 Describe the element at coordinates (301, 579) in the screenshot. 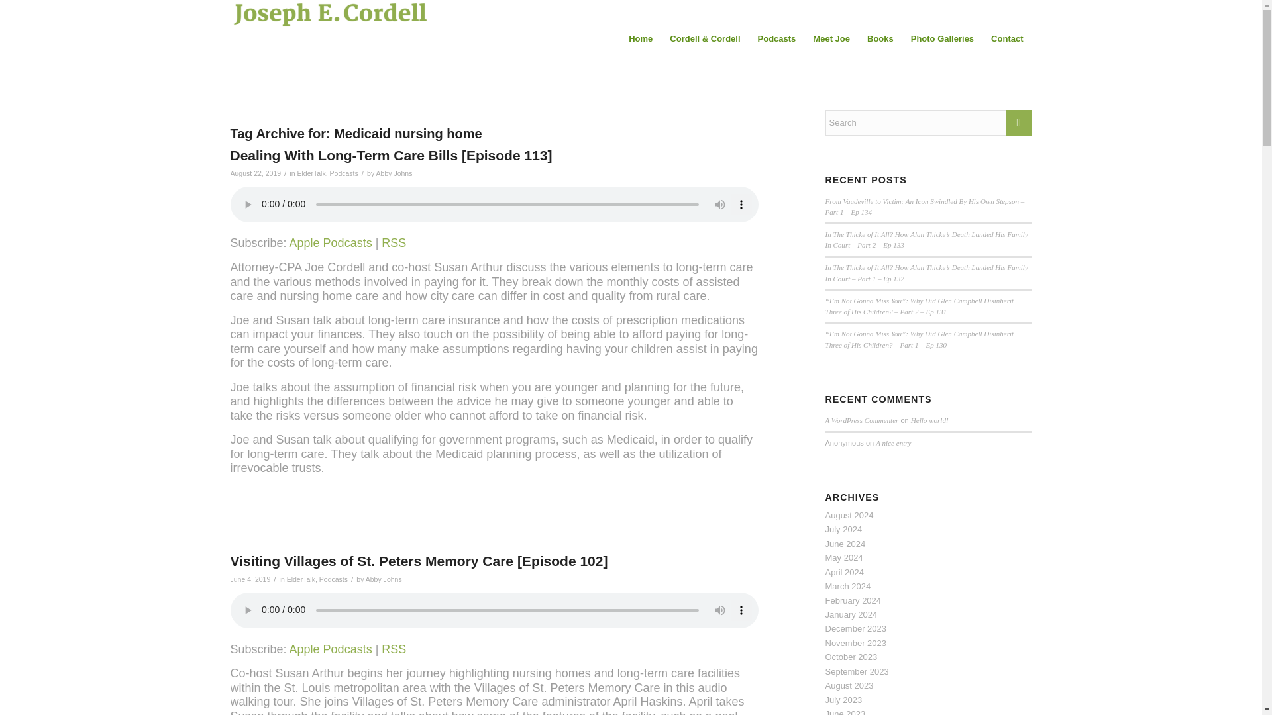

I see `ElderTalk` at that location.